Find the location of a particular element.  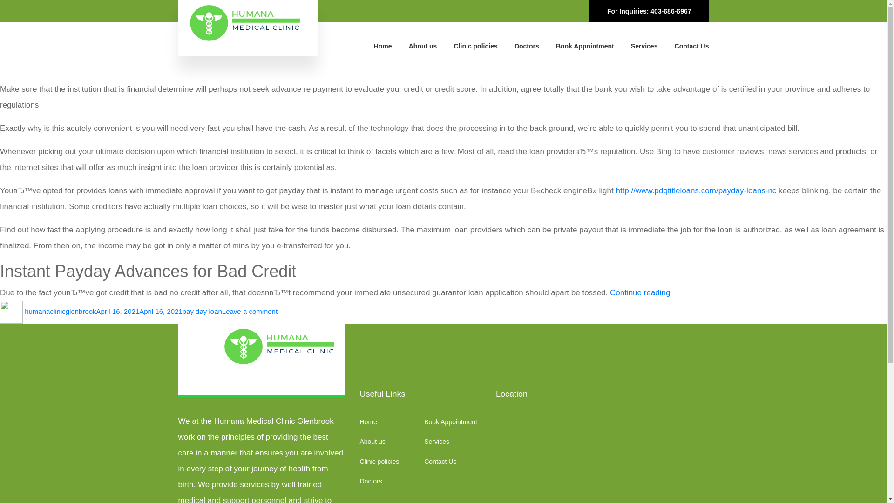

Contact Us is located at coordinates (692, 46).